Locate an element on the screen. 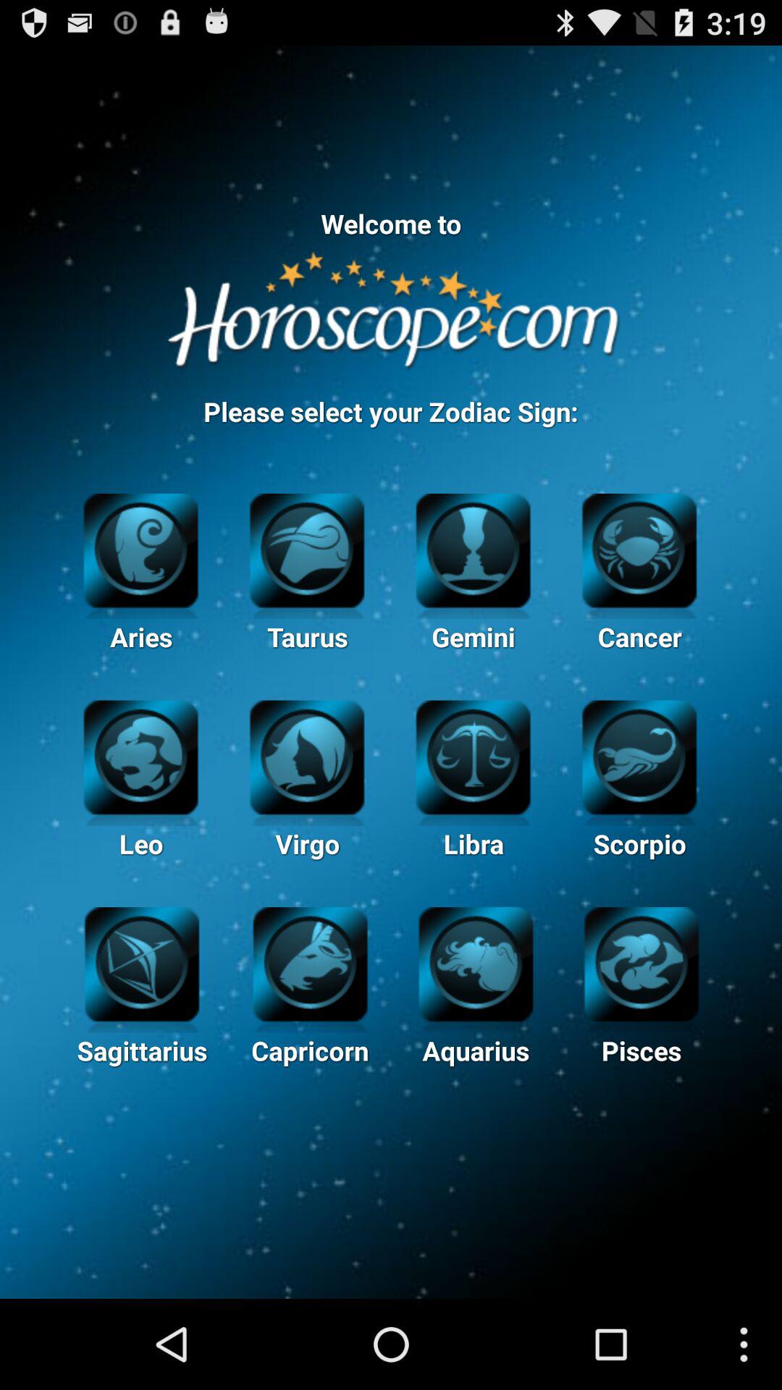 The width and height of the screenshot is (782, 1390). gemini is located at coordinates (474, 549).